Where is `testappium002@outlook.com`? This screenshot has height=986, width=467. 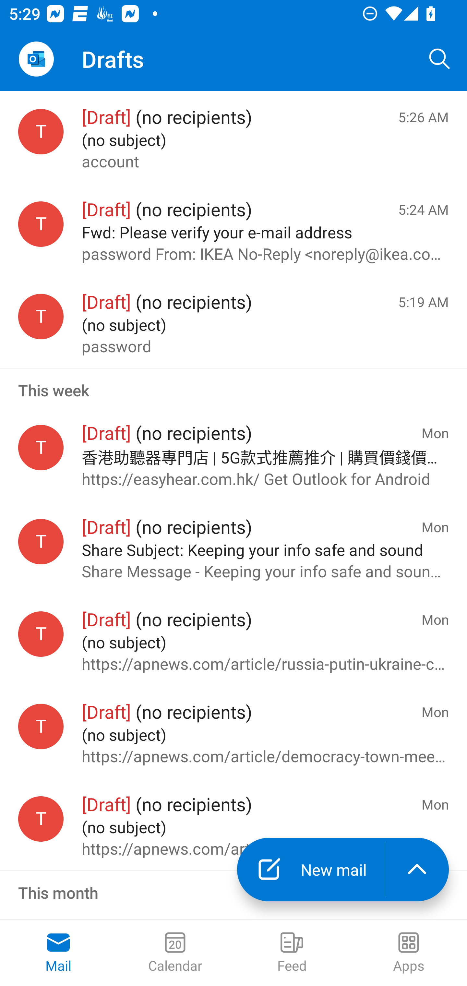
testappium002@outlook.com is located at coordinates (41, 448).